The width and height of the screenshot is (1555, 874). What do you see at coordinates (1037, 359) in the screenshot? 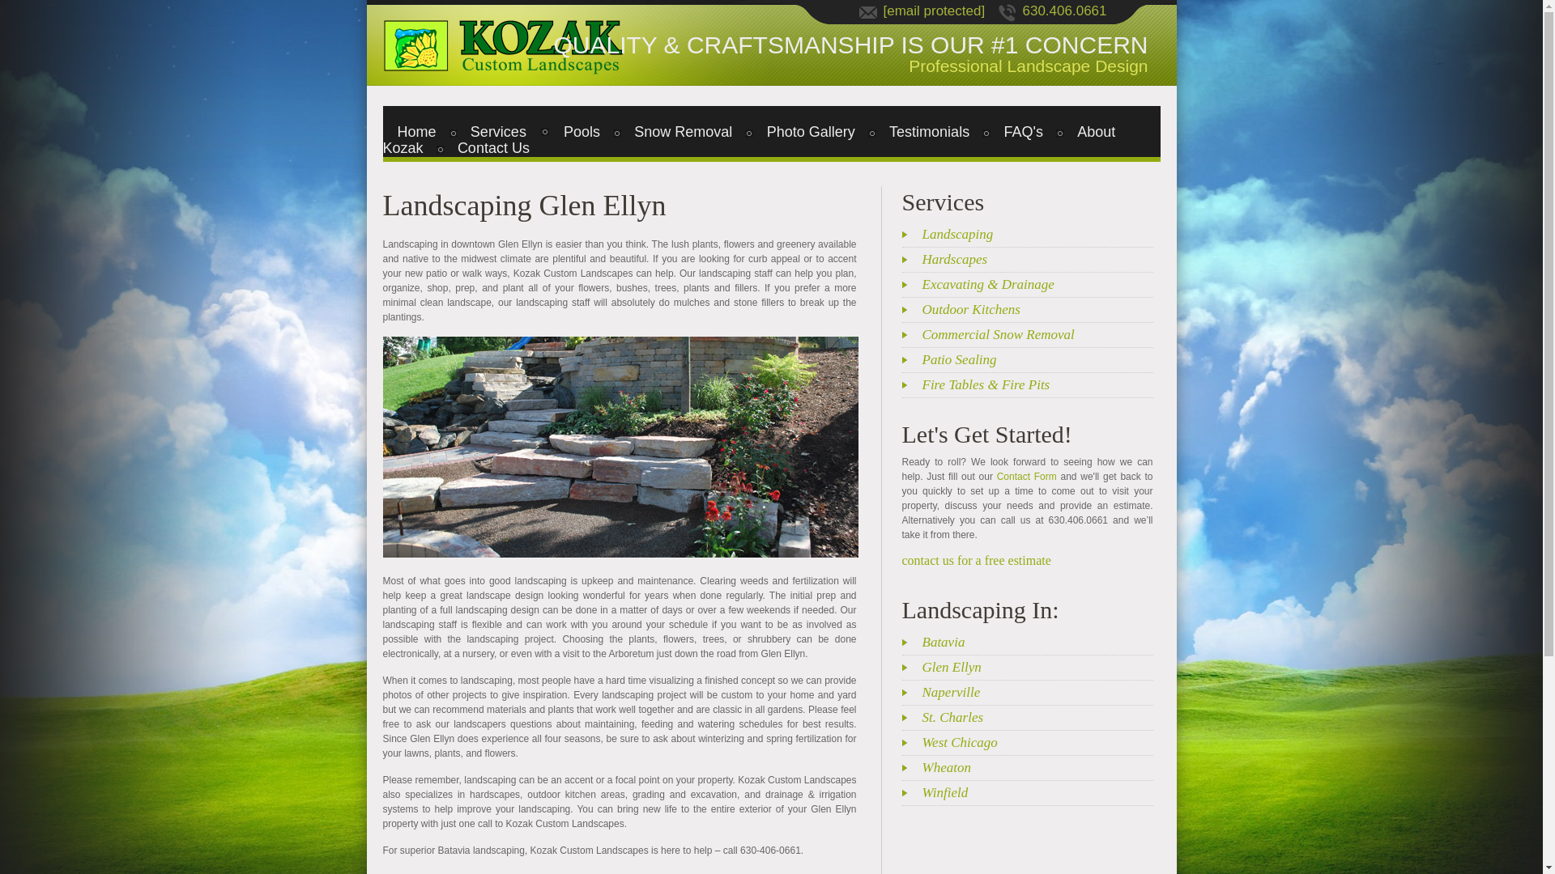
I see `Patio Sealing` at bounding box center [1037, 359].